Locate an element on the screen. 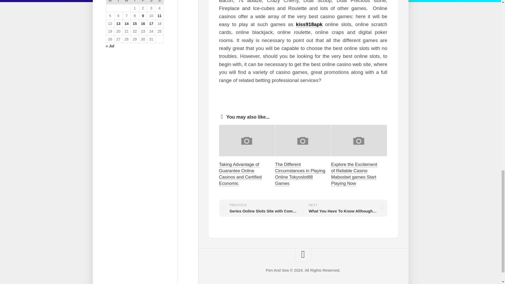  Sunday is located at coordinates (159, 2).